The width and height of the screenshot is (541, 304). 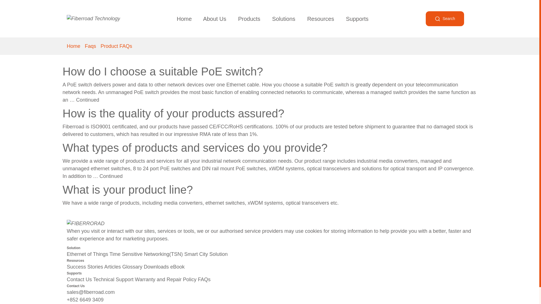 I want to click on Home, so click(x=184, y=19).